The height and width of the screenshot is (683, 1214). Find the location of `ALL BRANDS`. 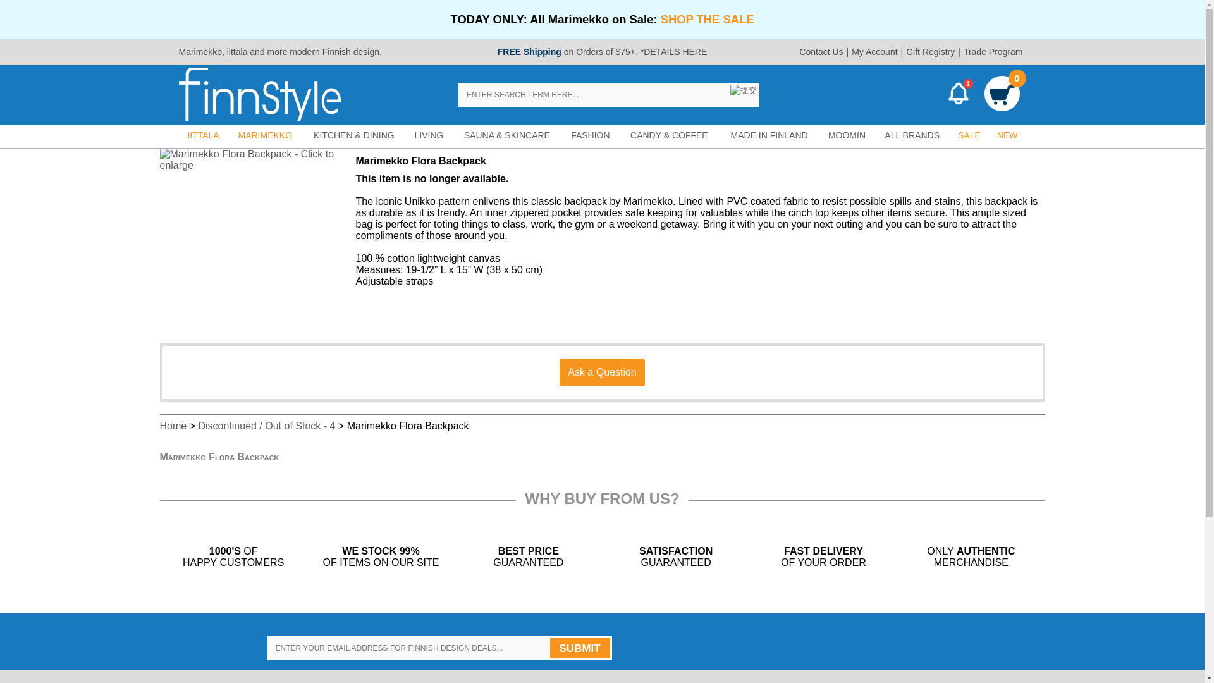

ALL BRANDS is located at coordinates (912, 135).